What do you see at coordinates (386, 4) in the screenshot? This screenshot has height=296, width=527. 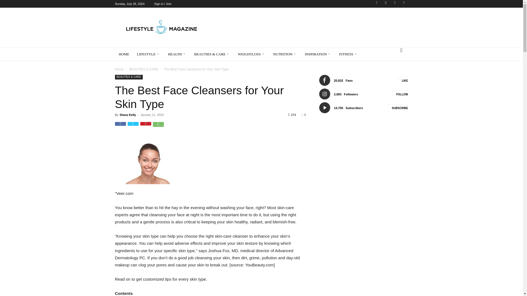 I see `Instagram` at bounding box center [386, 4].